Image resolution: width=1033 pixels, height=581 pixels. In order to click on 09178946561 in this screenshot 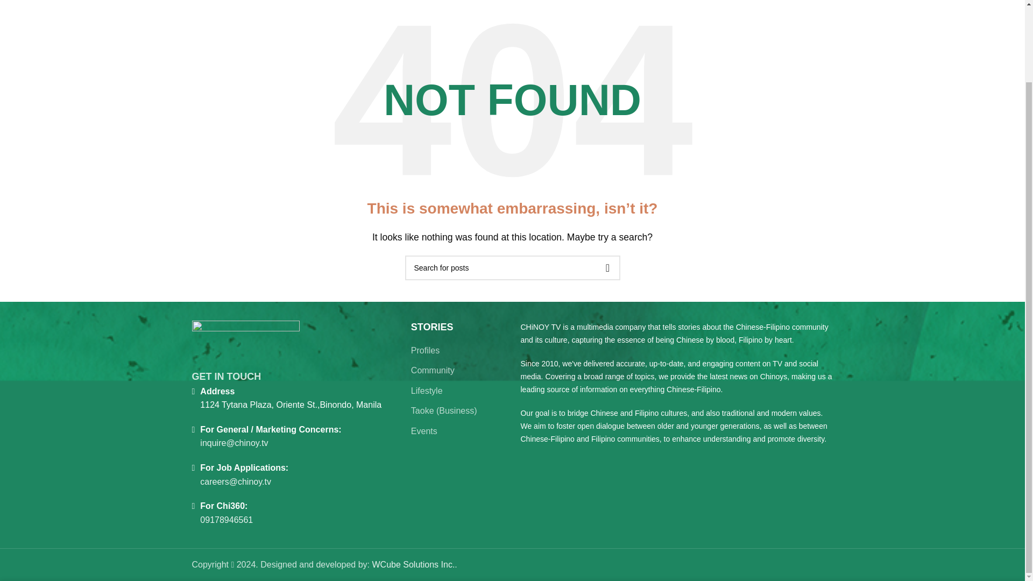, I will do `click(227, 520)`.